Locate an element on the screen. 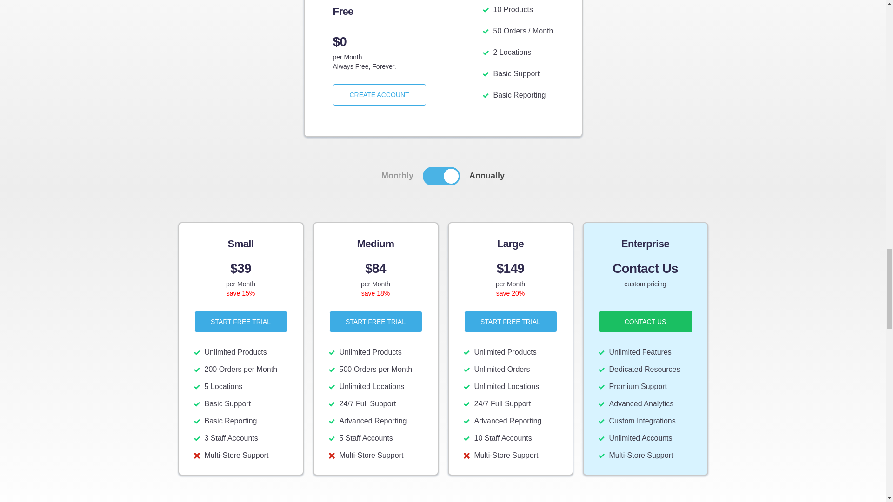 The image size is (893, 502). START FREE TRIAL is located at coordinates (511, 321).